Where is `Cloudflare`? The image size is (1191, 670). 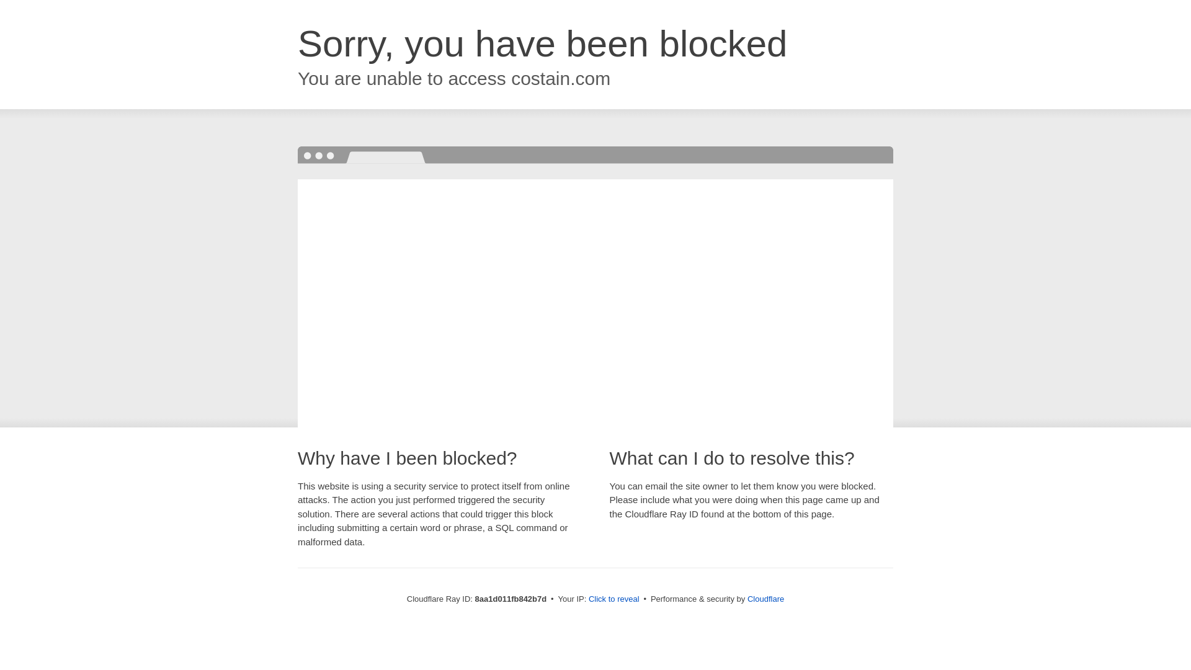 Cloudflare is located at coordinates (765, 599).